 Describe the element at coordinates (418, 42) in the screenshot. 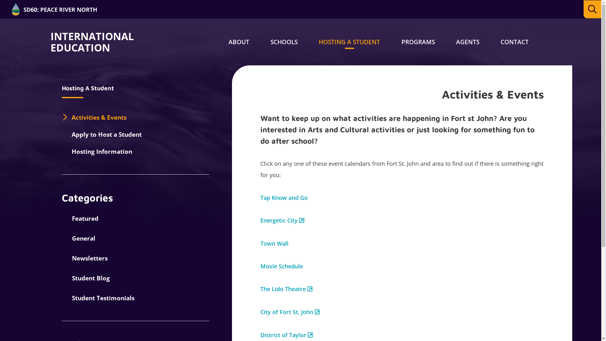

I see `PROGRAMS` at that location.